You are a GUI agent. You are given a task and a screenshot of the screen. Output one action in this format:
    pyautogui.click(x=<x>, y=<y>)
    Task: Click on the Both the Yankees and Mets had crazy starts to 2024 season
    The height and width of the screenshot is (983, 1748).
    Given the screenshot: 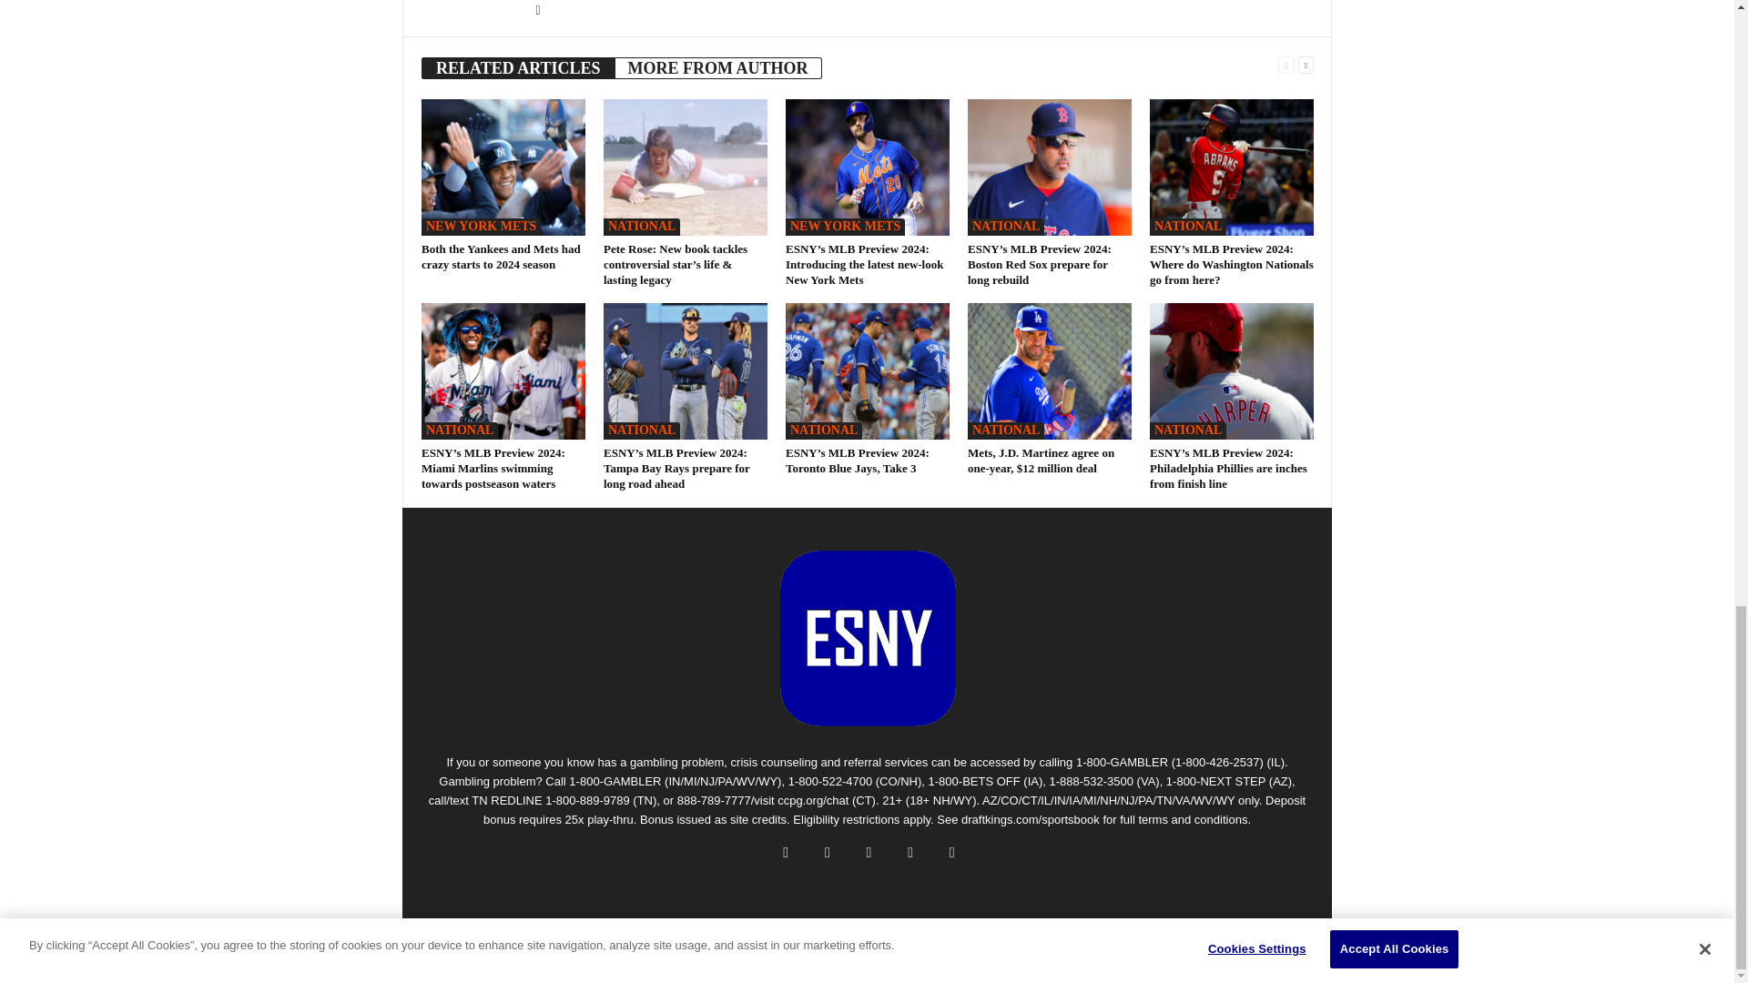 What is the action you would take?
    pyautogui.click(x=503, y=167)
    